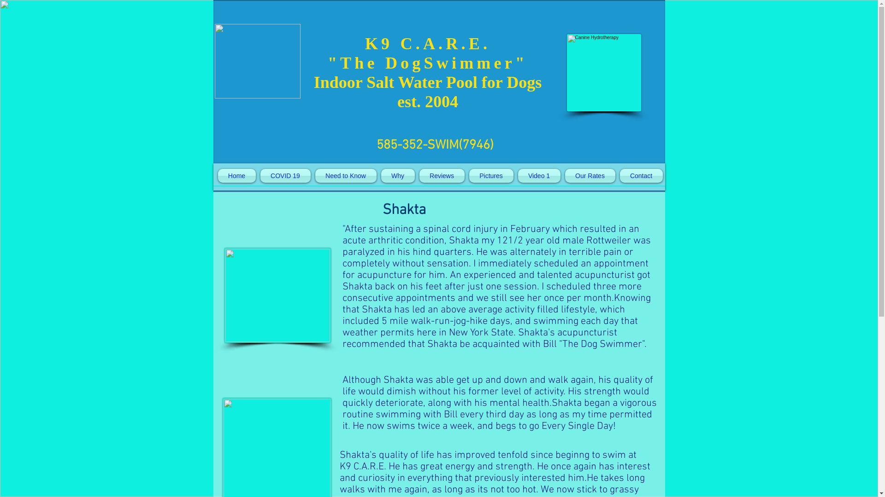 The width and height of the screenshot is (885, 497). Describe the element at coordinates (640, 176) in the screenshot. I see `Contact` at that location.